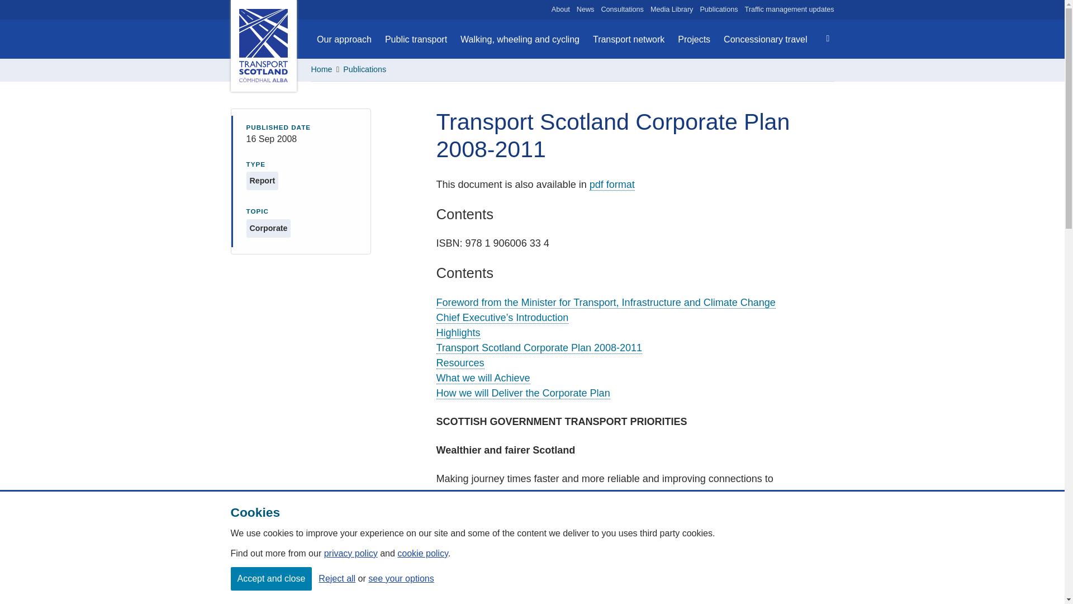 Image resolution: width=1073 pixels, height=604 pixels. Describe the element at coordinates (336, 578) in the screenshot. I see `Reject all` at that location.